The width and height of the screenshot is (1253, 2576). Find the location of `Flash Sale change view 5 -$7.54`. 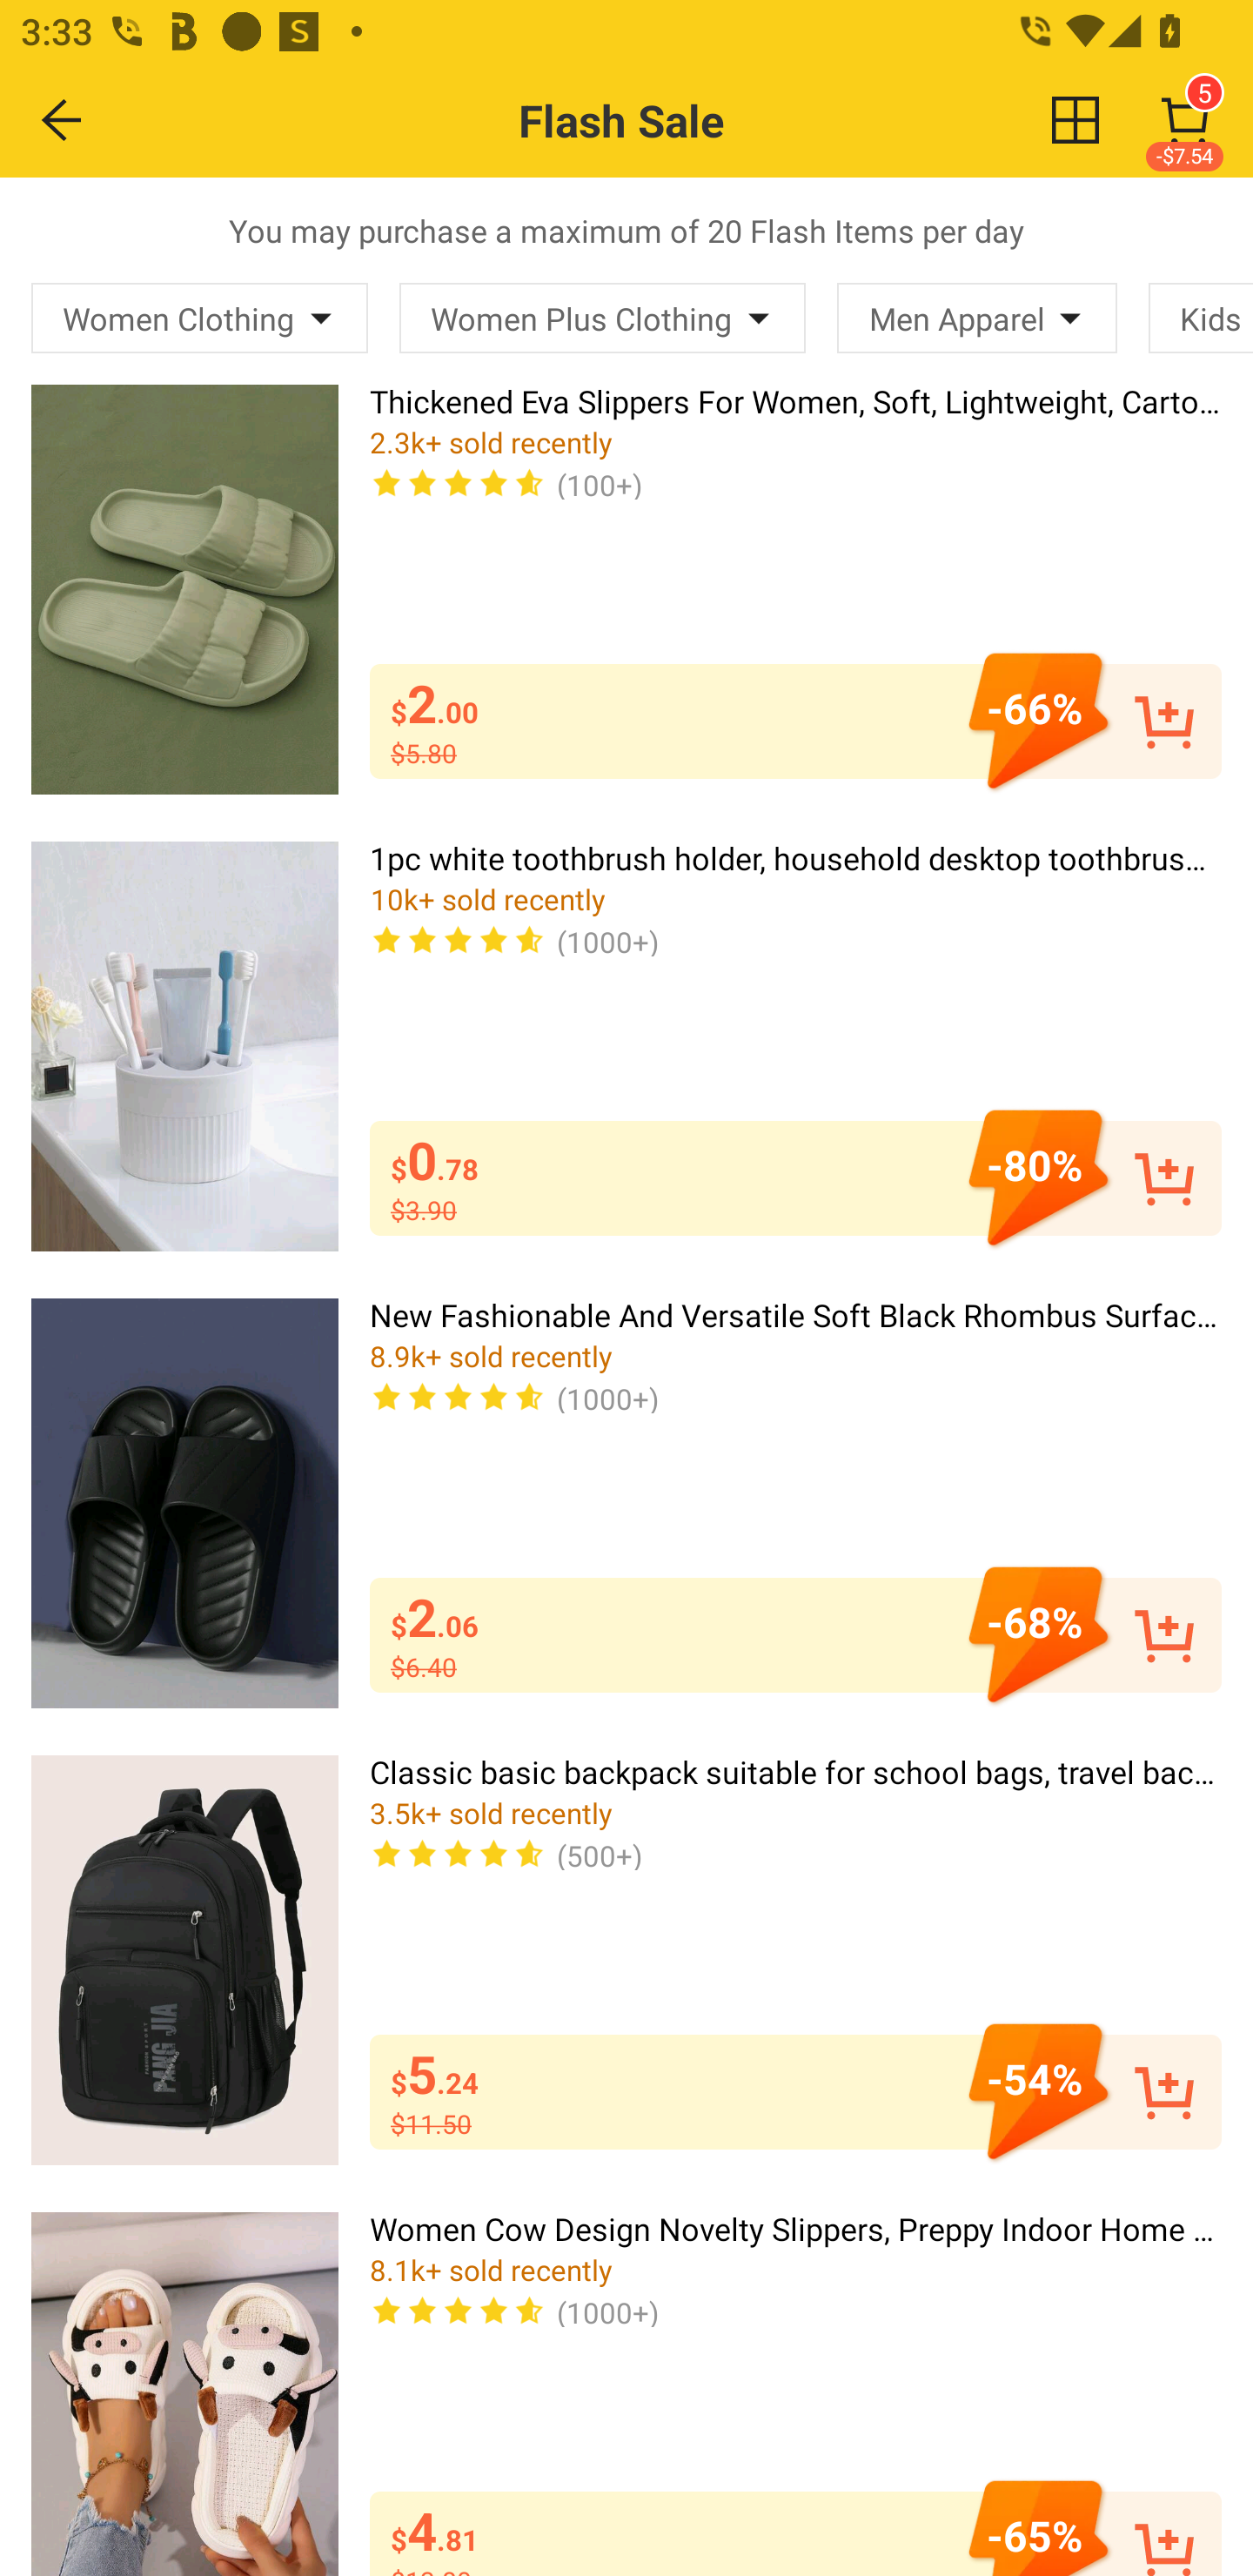

Flash Sale change view 5 -$7.54 is located at coordinates (689, 120).